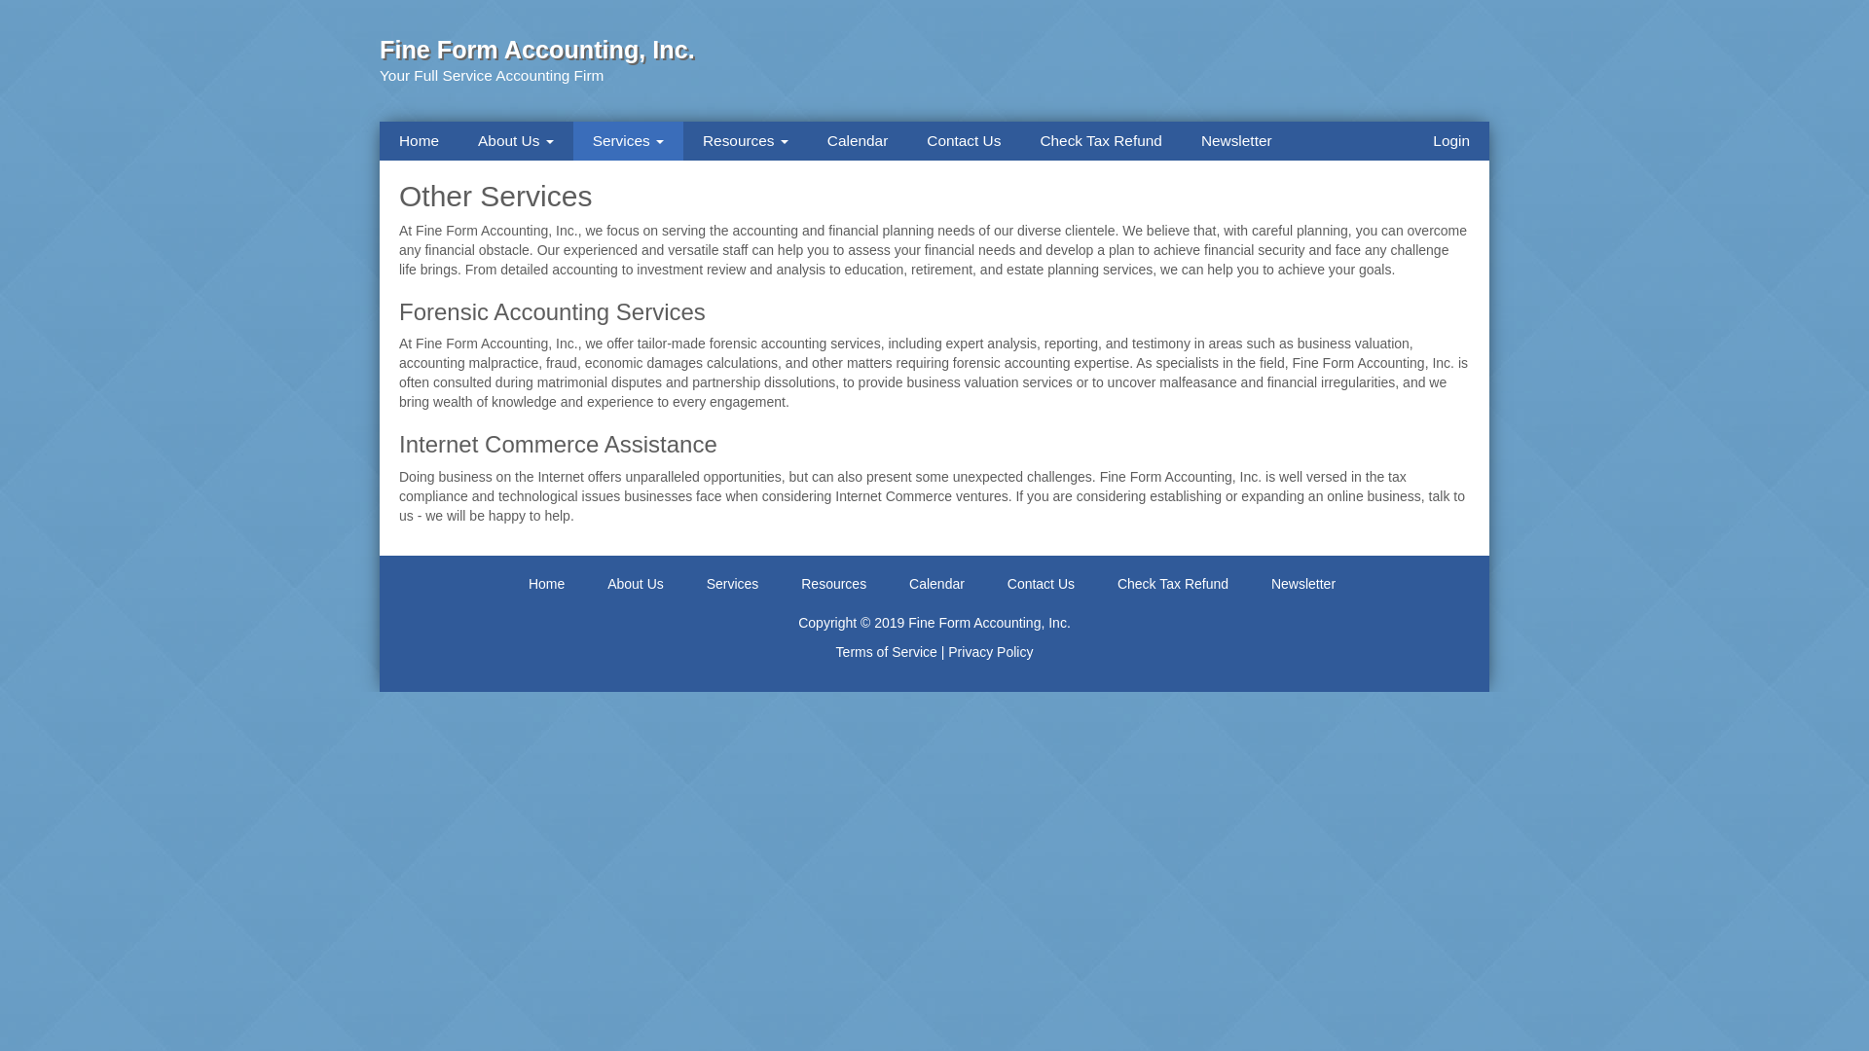 The height and width of the screenshot is (1051, 1869). I want to click on Services, so click(629, 141).